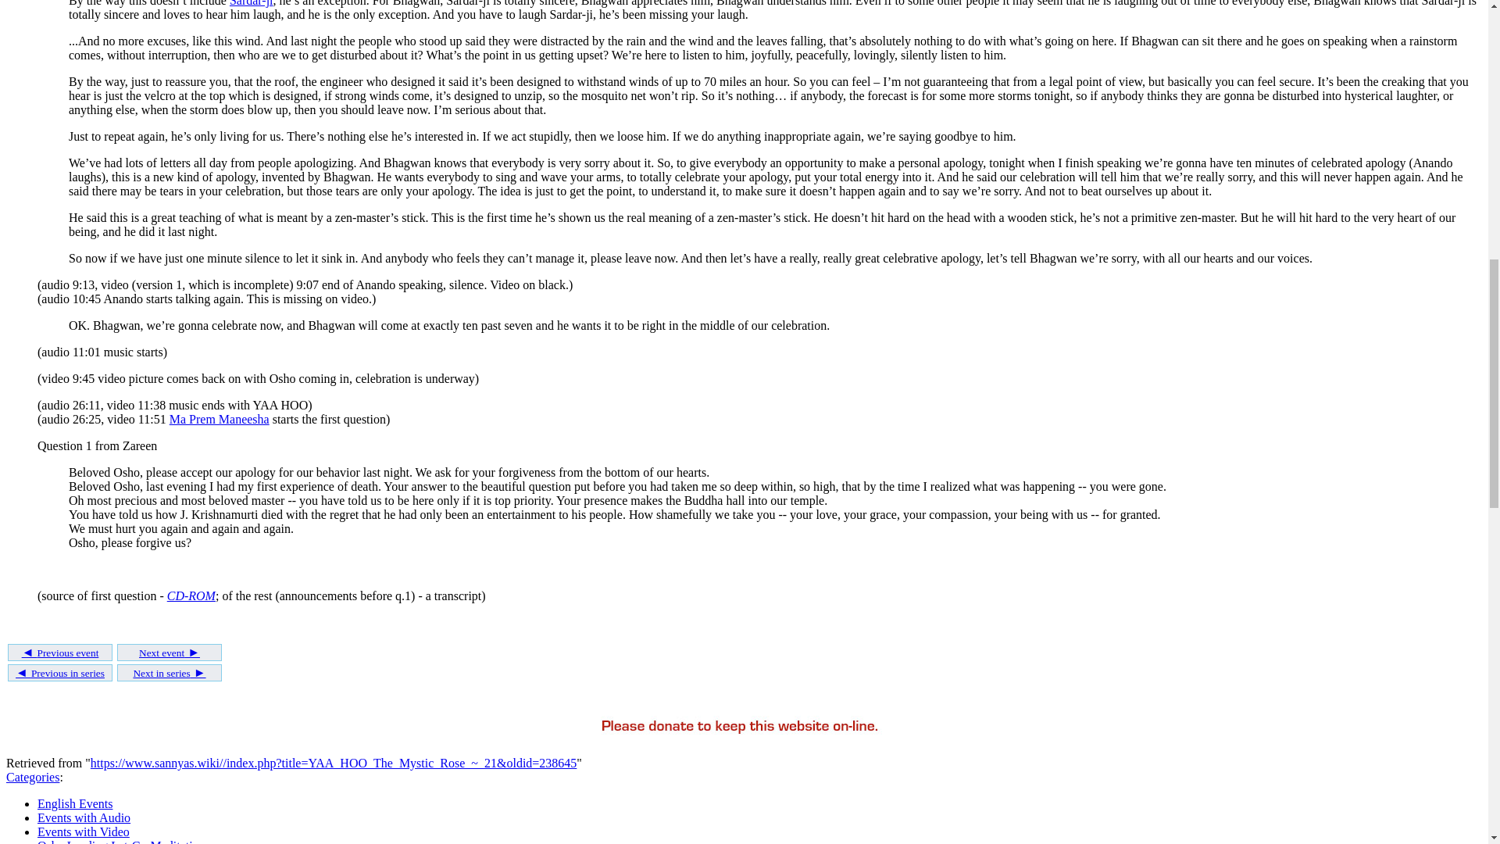 Image resolution: width=1500 pixels, height=844 pixels. What do you see at coordinates (191, 595) in the screenshot?
I see `CD-ROM` at bounding box center [191, 595].